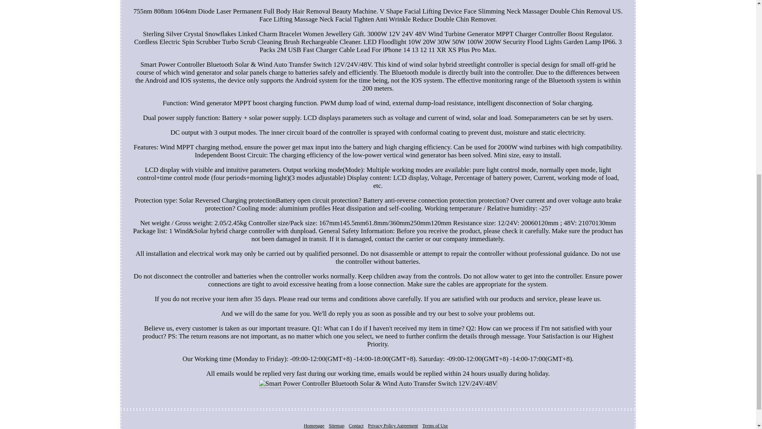 The image size is (762, 429). What do you see at coordinates (393, 425) in the screenshot?
I see `Privacy Policy Agreement` at bounding box center [393, 425].